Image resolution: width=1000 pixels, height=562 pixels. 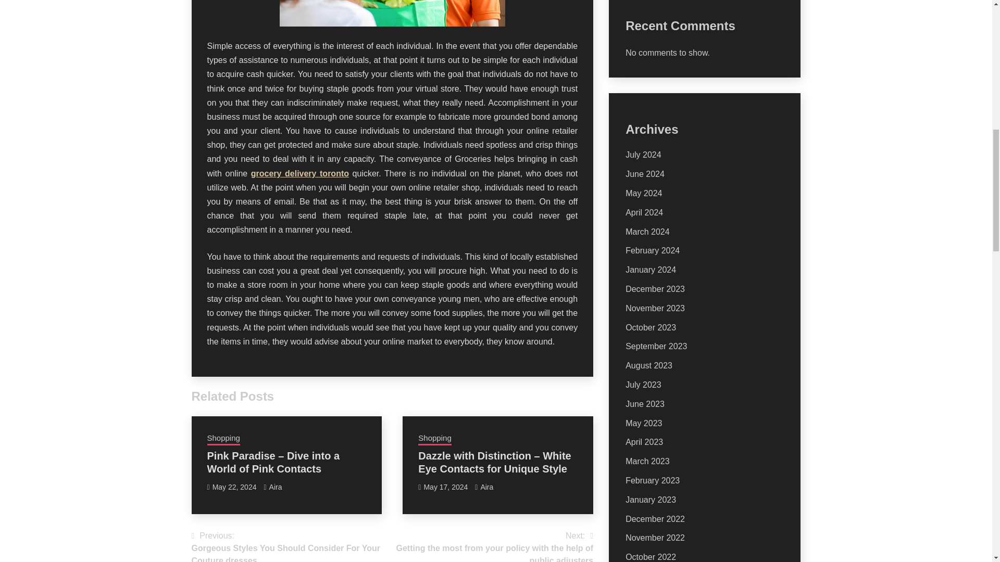 What do you see at coordinates (234, 487) in the screenshot?
I see `May 22, 2024` at bounding box center [234, 487].